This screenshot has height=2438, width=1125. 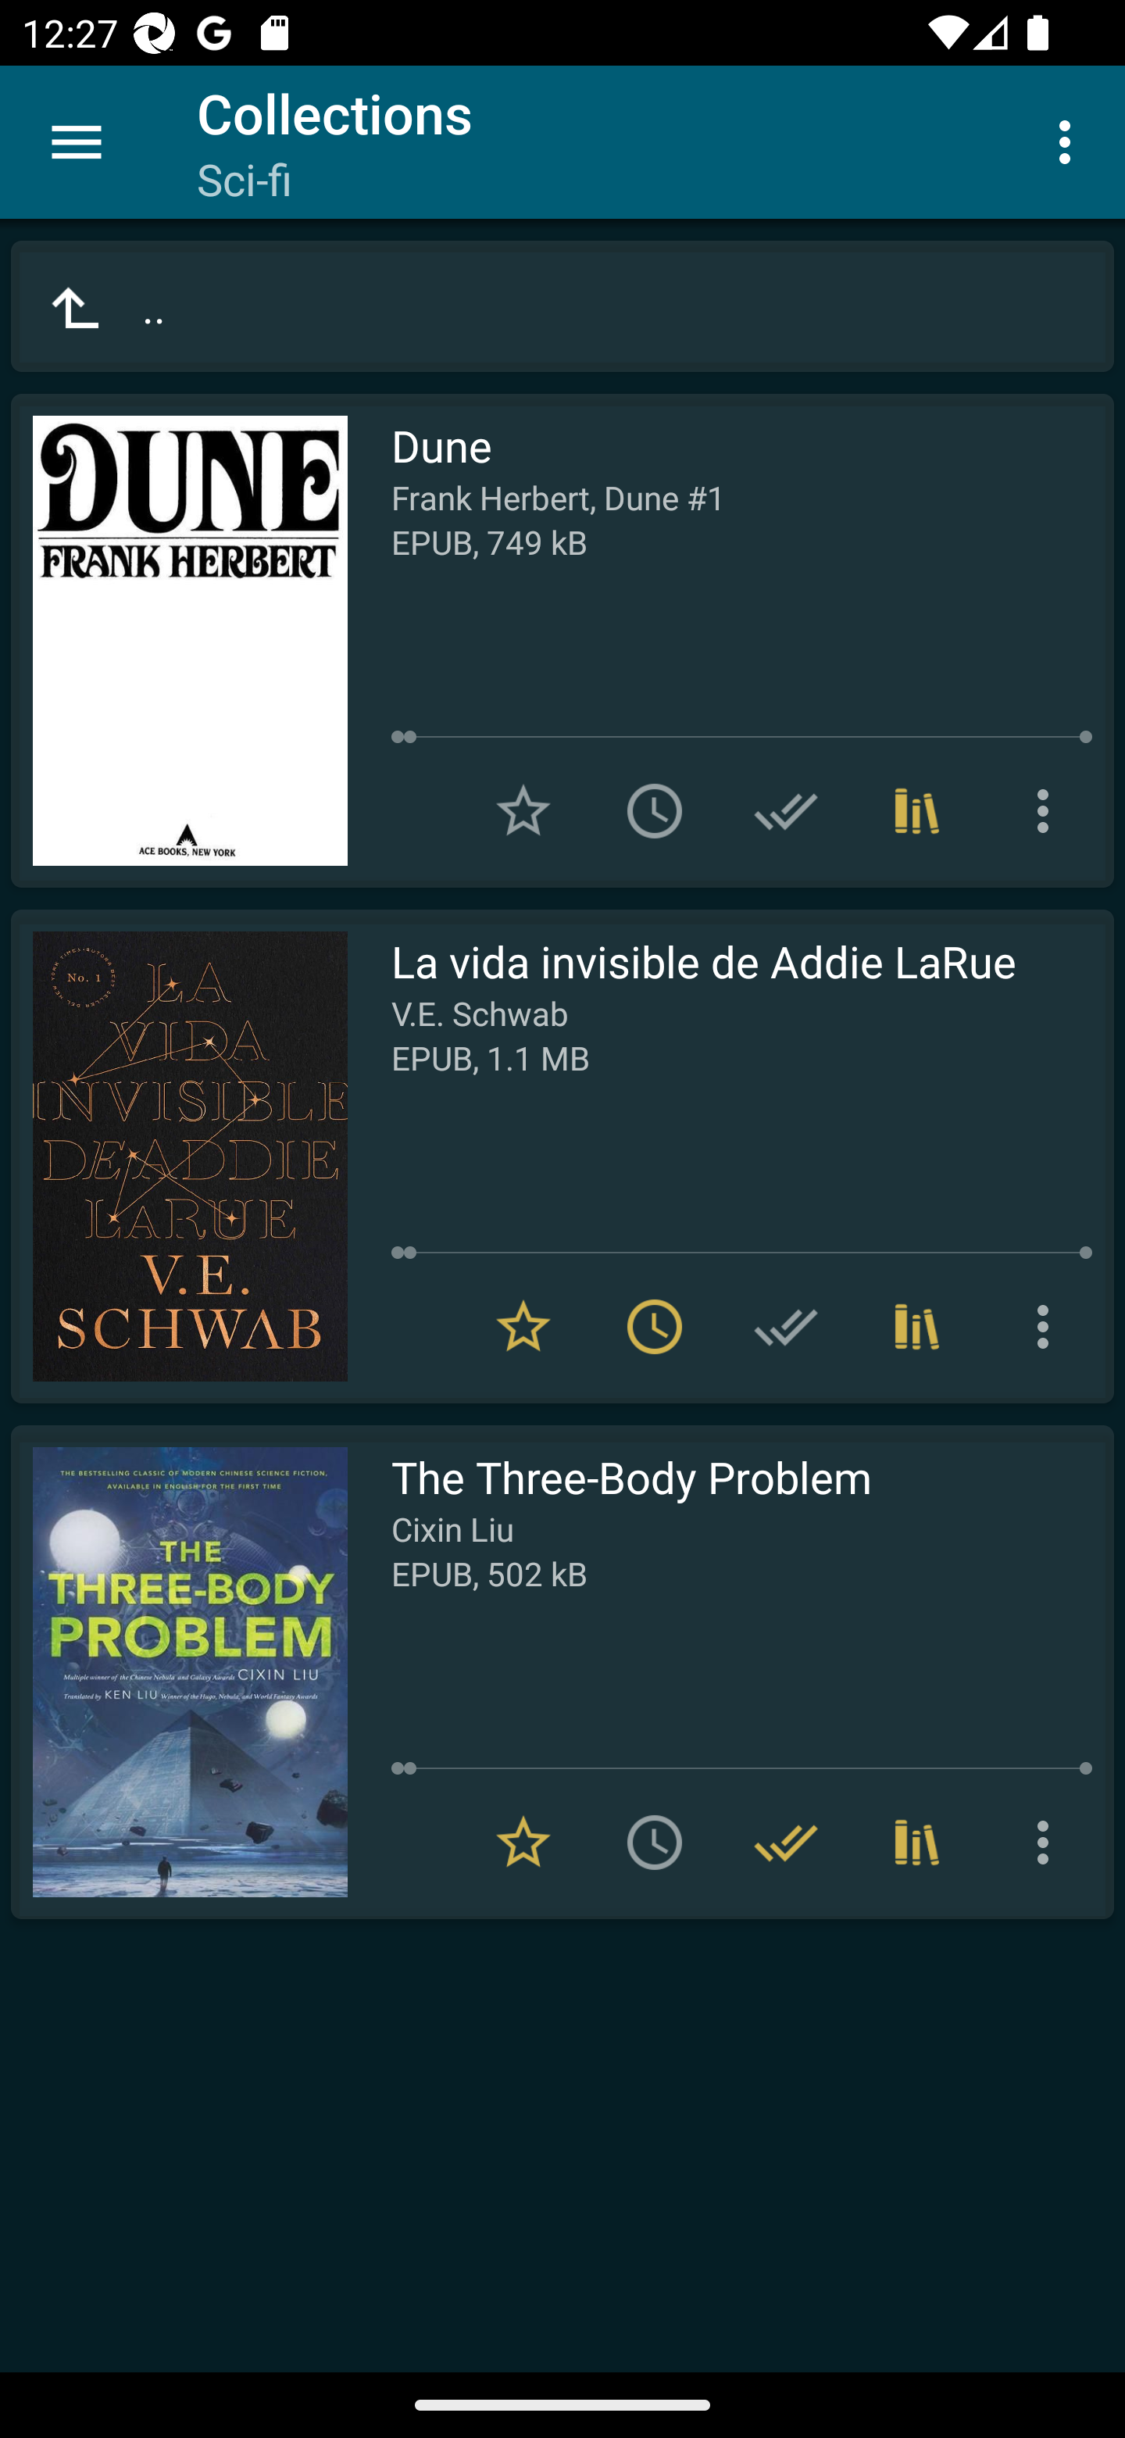 I want to click on Collections (1), so click(x=917, y=1326).